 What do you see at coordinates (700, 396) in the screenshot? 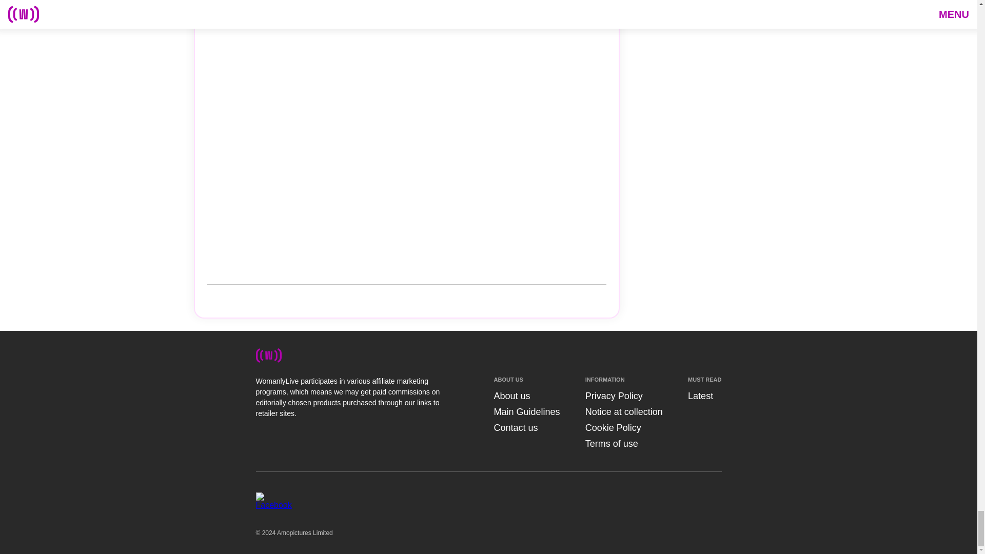
I see `Latest` at bounding box center [700, 396].